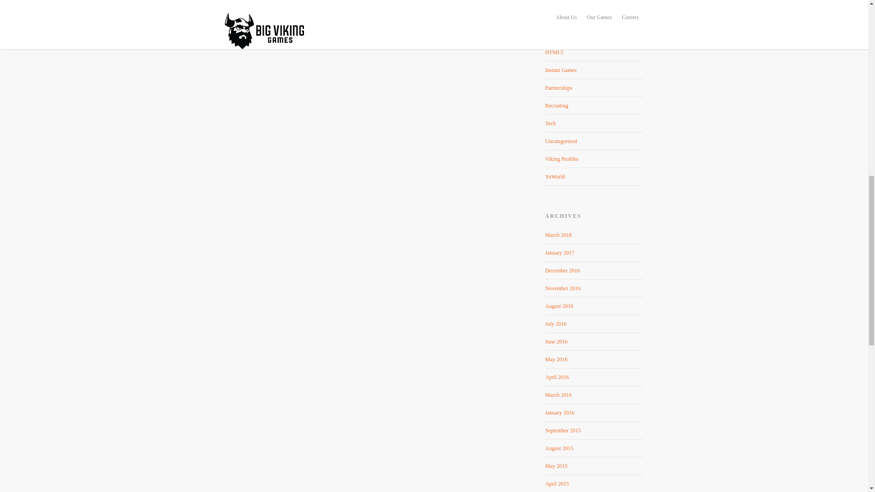 This screenshot has height=492, width=875. Describe the element at coordinates (594, 4) in the screenshot. I see `GalatronVS` at that location.